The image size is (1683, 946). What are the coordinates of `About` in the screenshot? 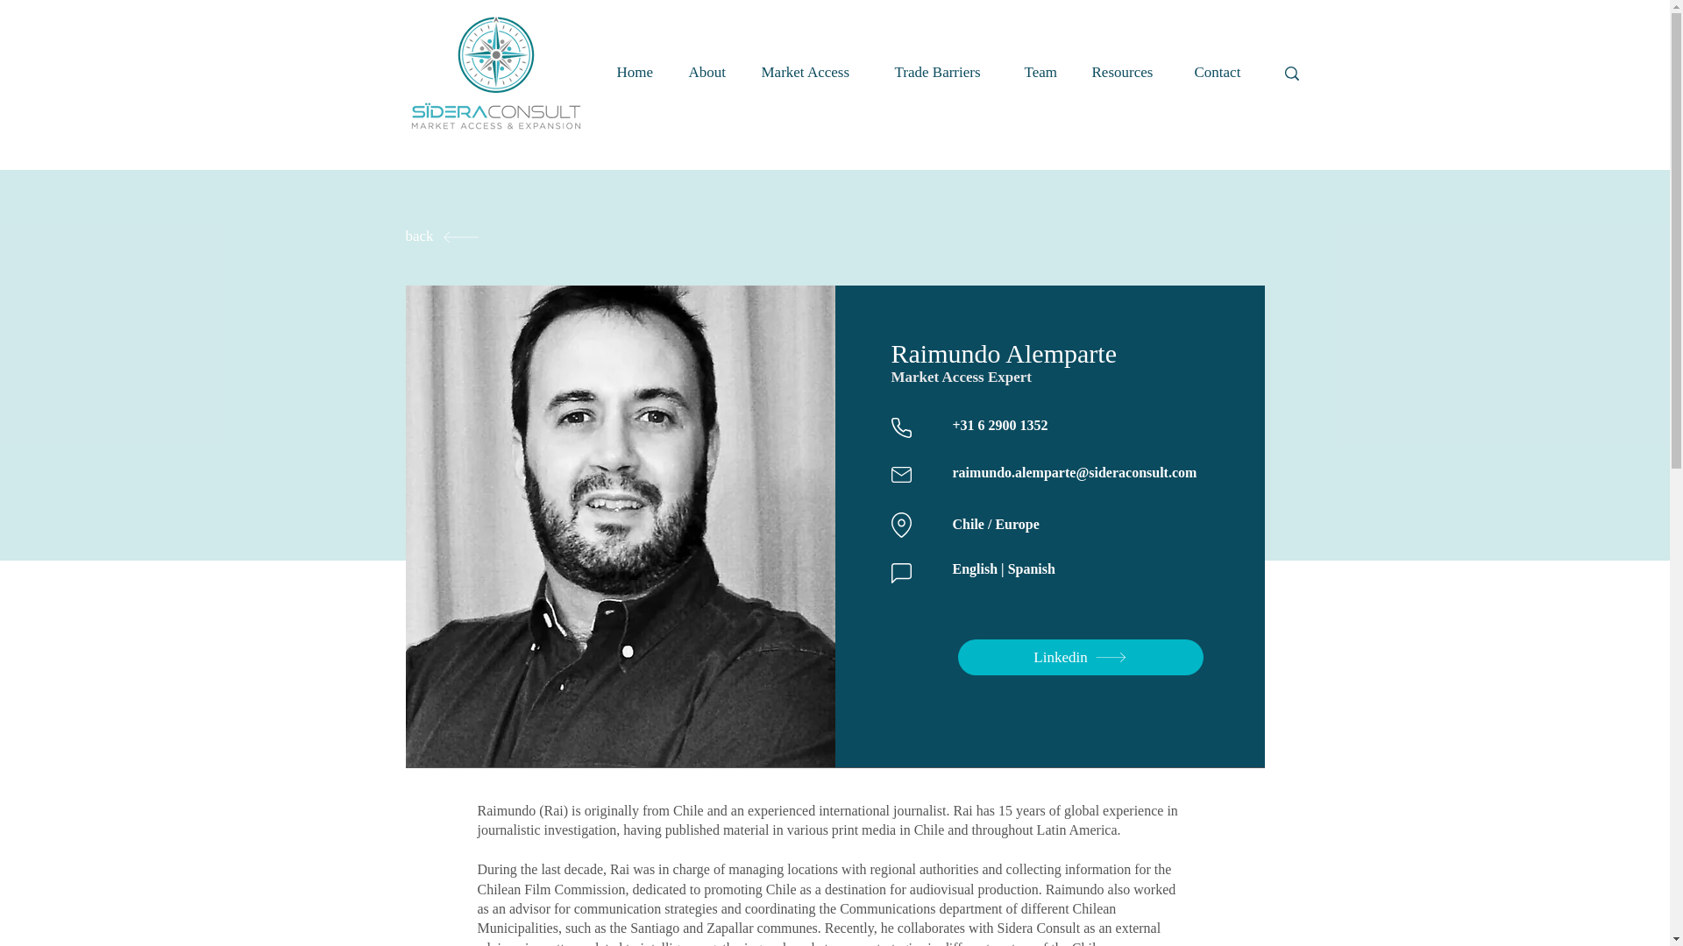 It's located at (710, 69).